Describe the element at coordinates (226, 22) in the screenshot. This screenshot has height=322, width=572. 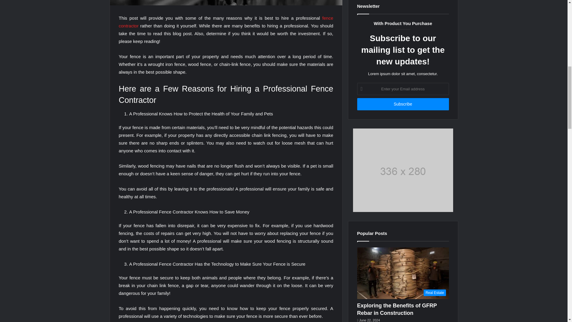
I see `fence contractor` at that location.